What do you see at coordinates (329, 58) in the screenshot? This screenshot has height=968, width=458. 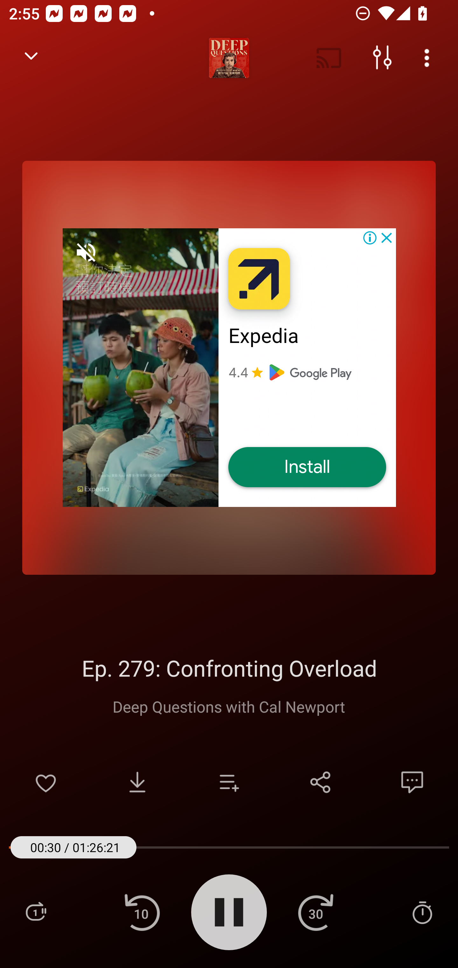 I see `Cast. Disconnected` at bounding box center [329, 58].